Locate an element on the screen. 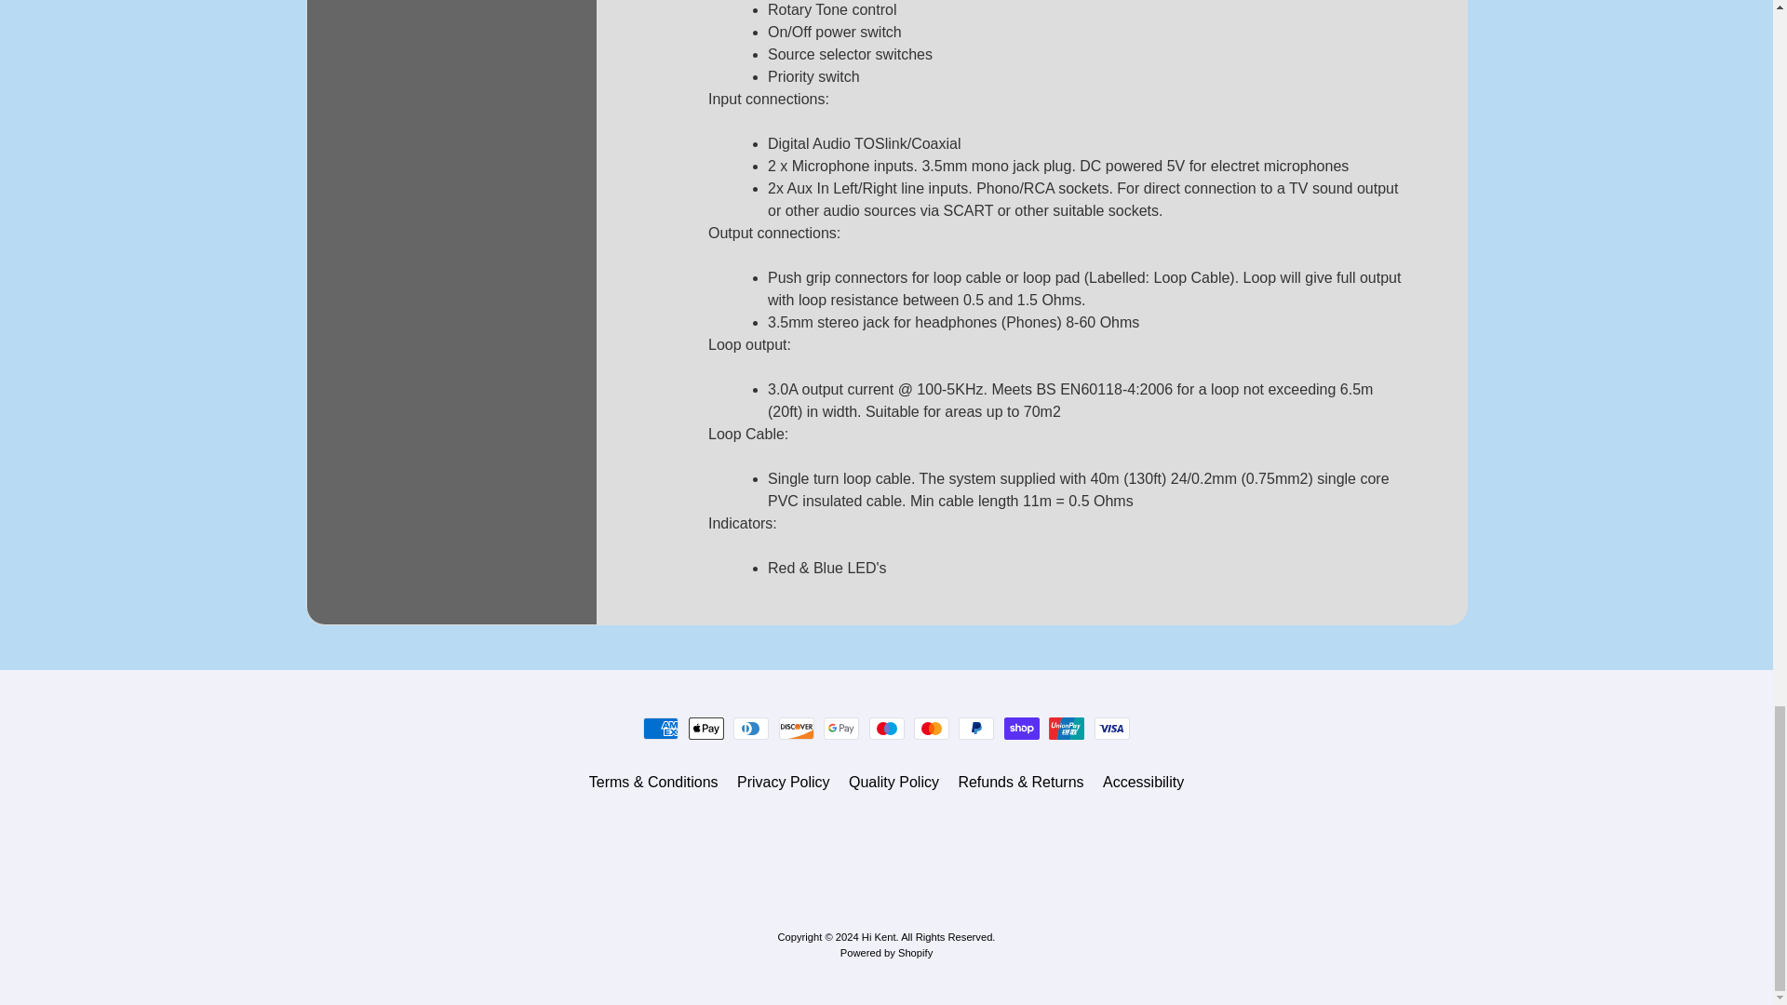 This screenshot has height=1005, width=1787. PayPal is located at coordinates (975, 728).